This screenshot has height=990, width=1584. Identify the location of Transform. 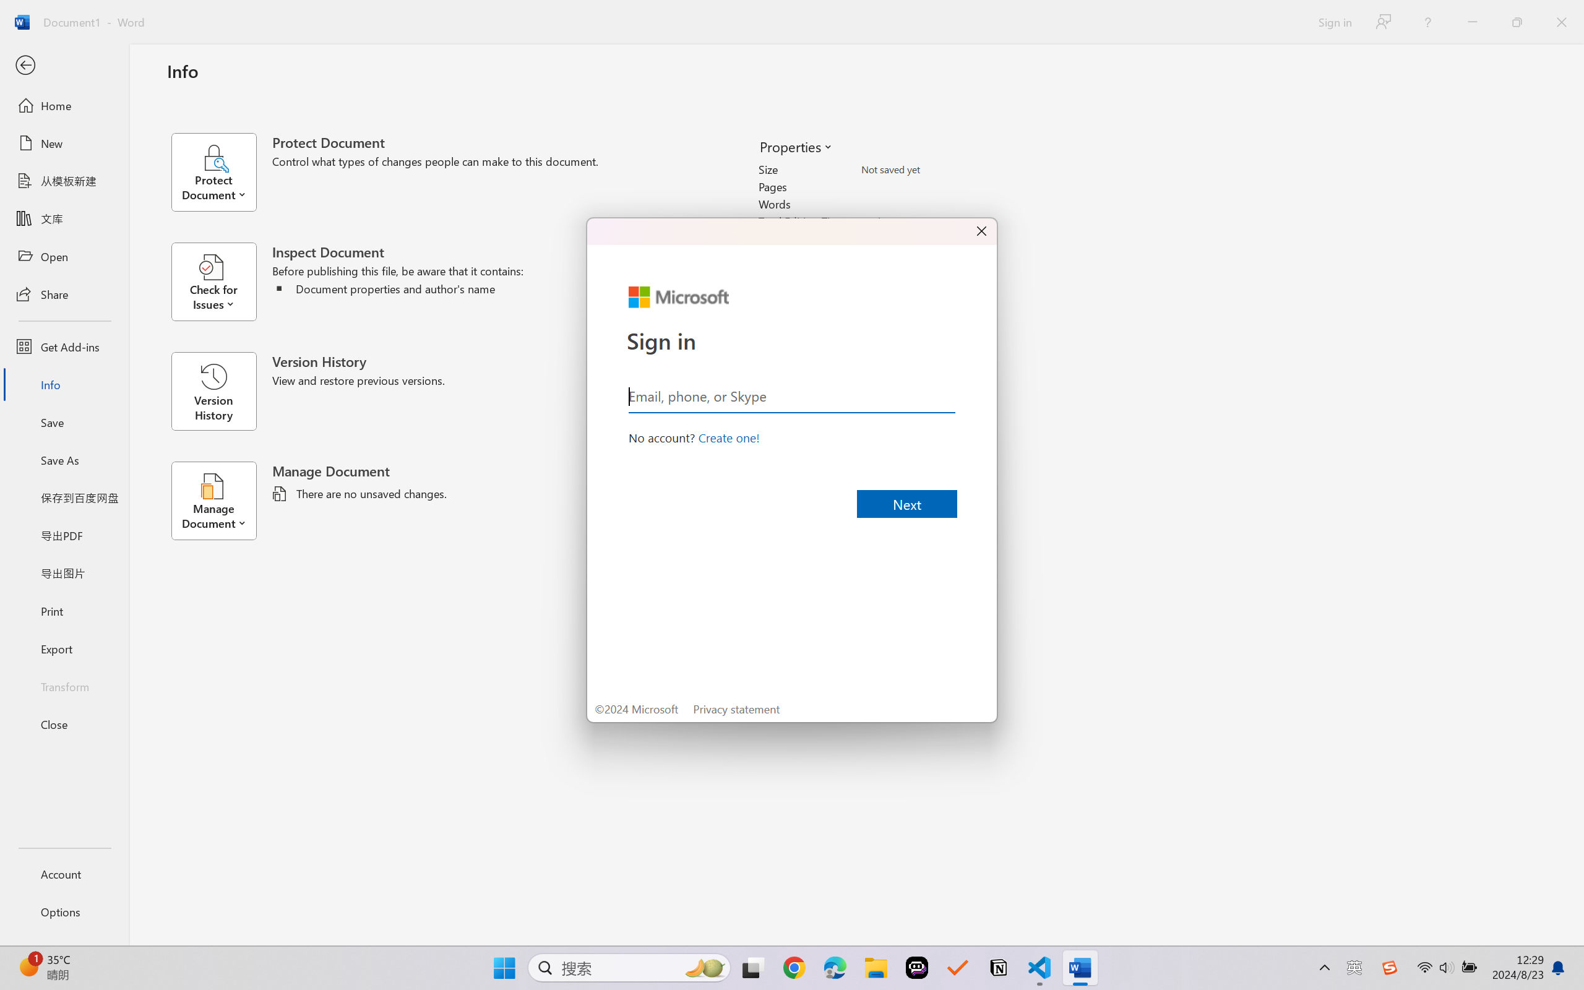
(64, 686).